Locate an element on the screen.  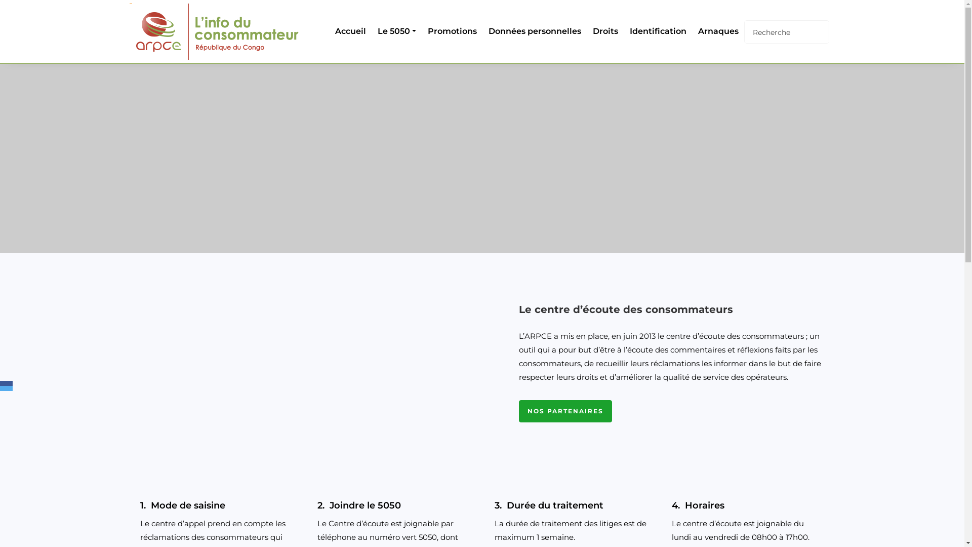
Arnaques is located at coordinates (717, 31).